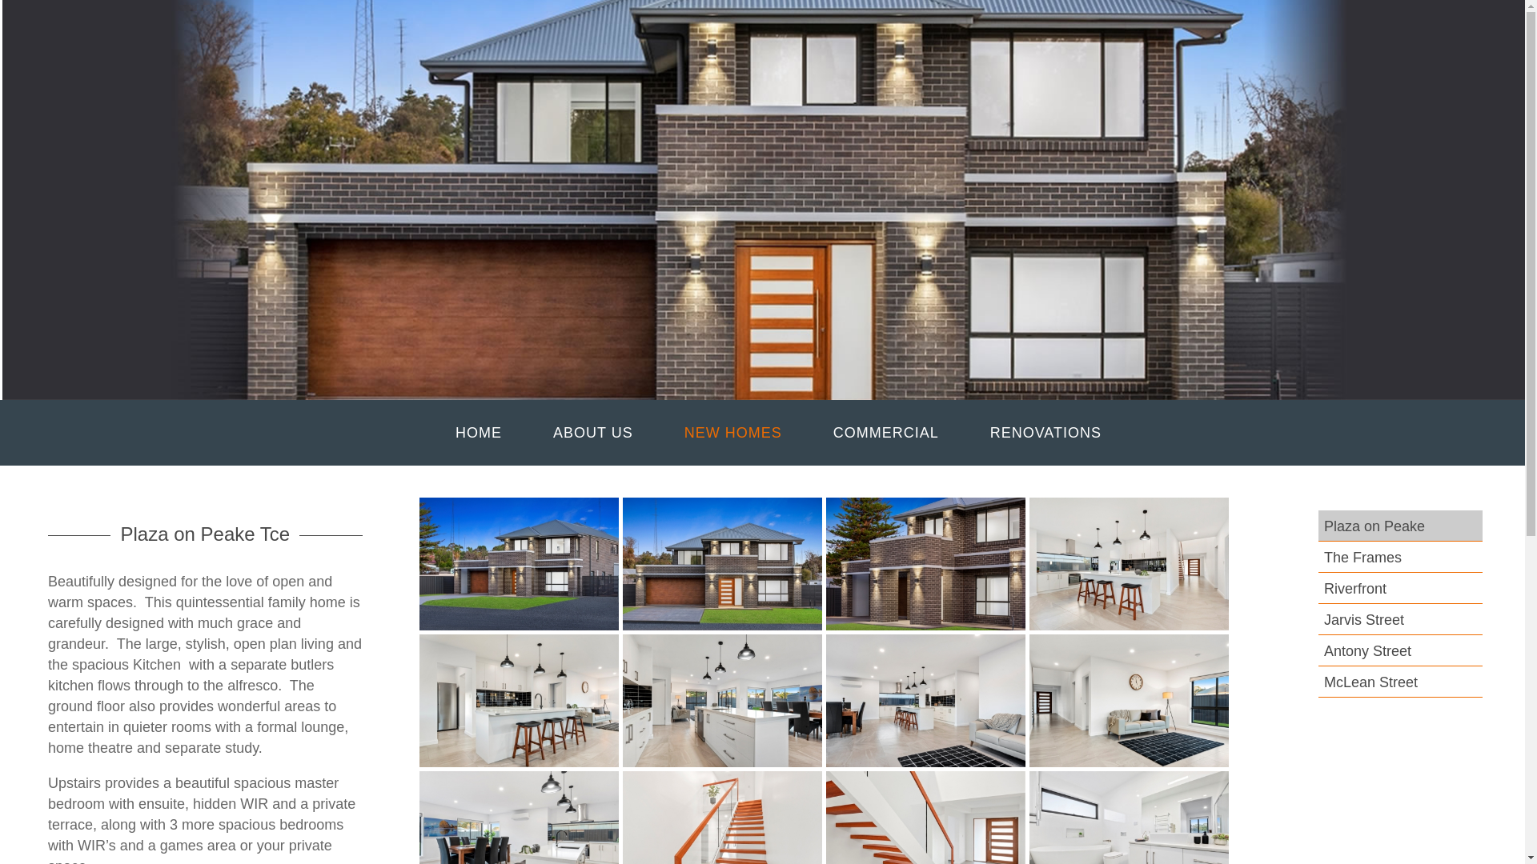  I want to click on HOME, so click(479, 432).